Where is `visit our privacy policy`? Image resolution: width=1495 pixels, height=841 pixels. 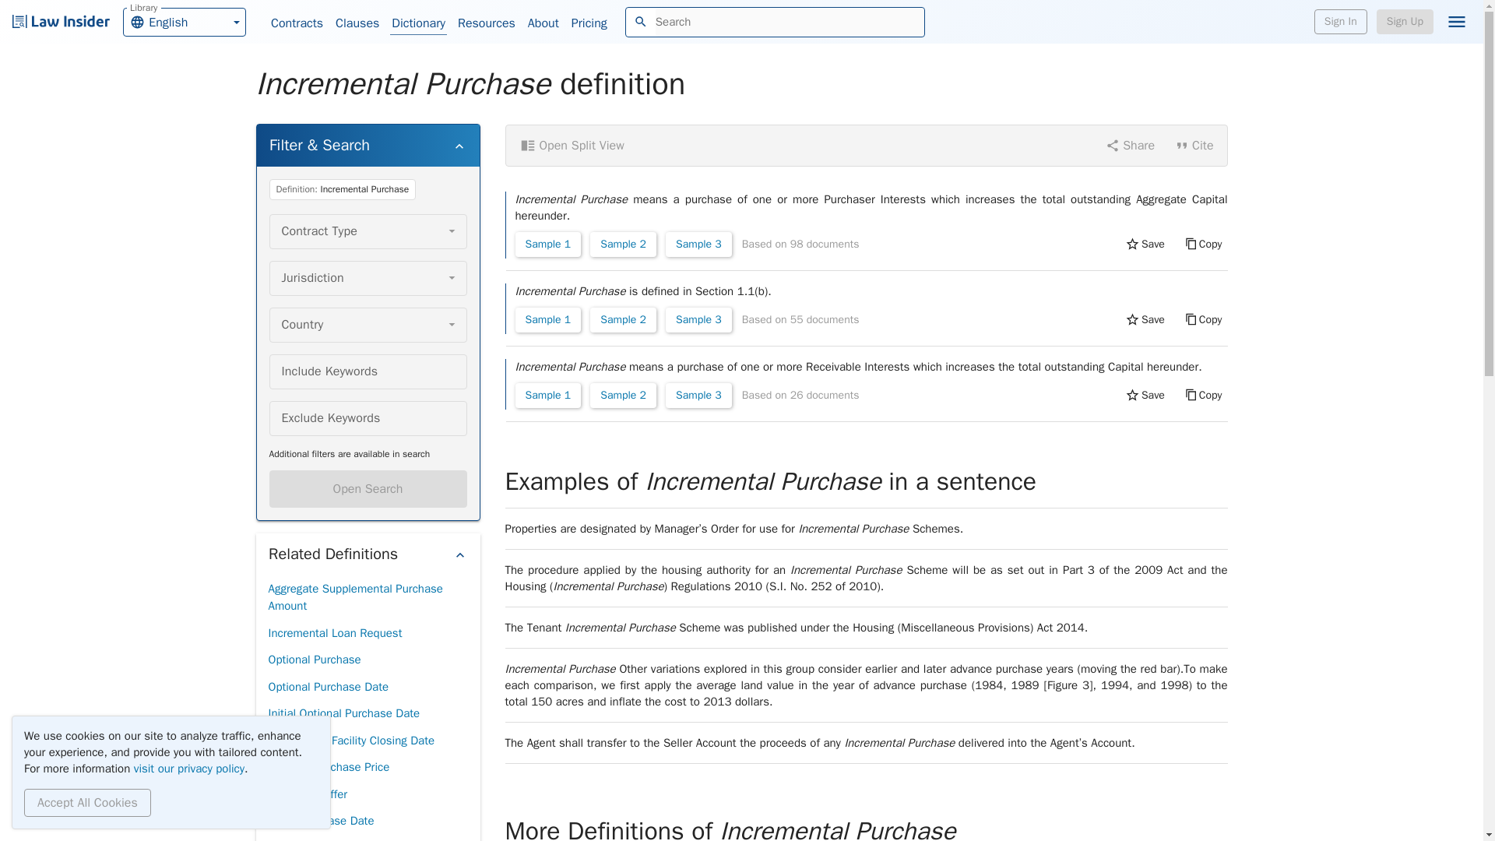
visit our privacy policy is located at coordinates (189, 768).